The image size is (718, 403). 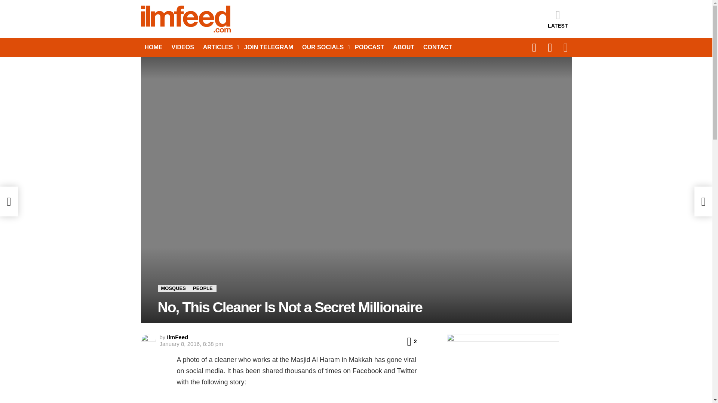 What do you see at coordinates (558, 19) in the screenshot?
I see `LATEST` at bounding box center [558, 19].